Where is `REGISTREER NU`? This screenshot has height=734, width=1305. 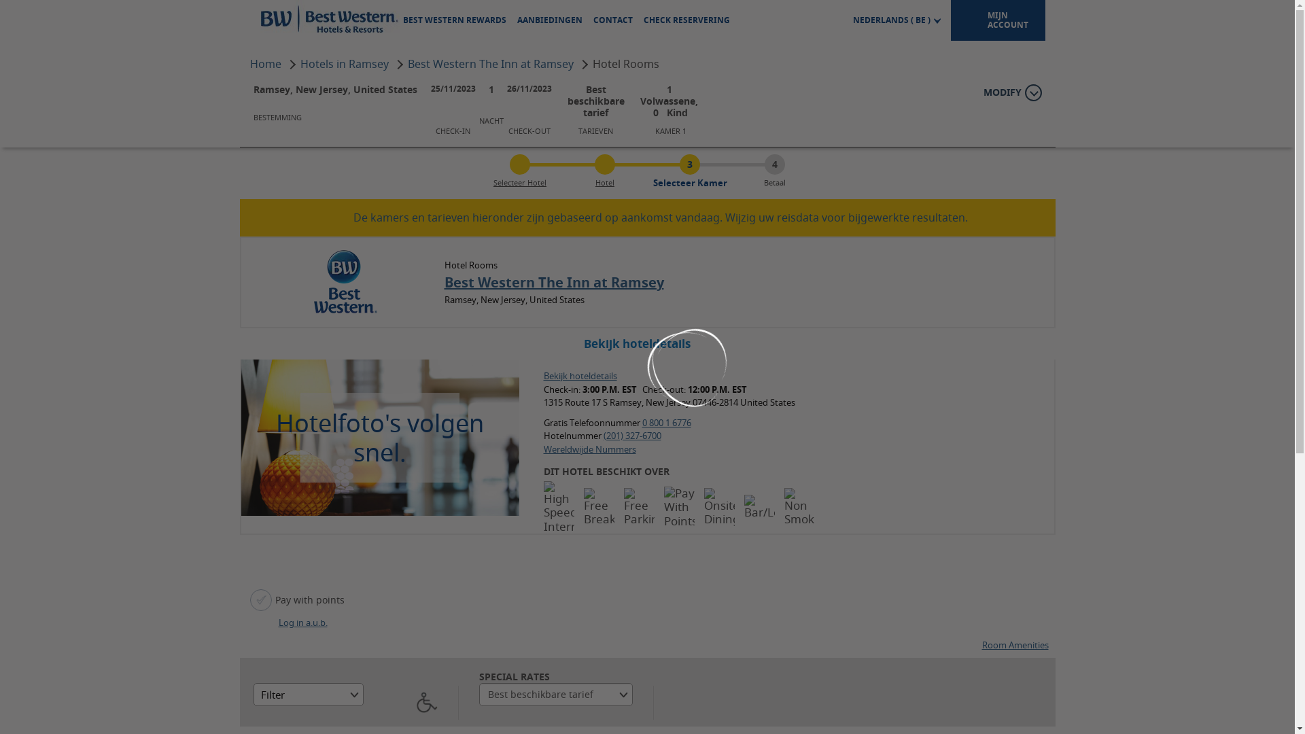 REGISTREER NU is located at coordinates (998, 109).